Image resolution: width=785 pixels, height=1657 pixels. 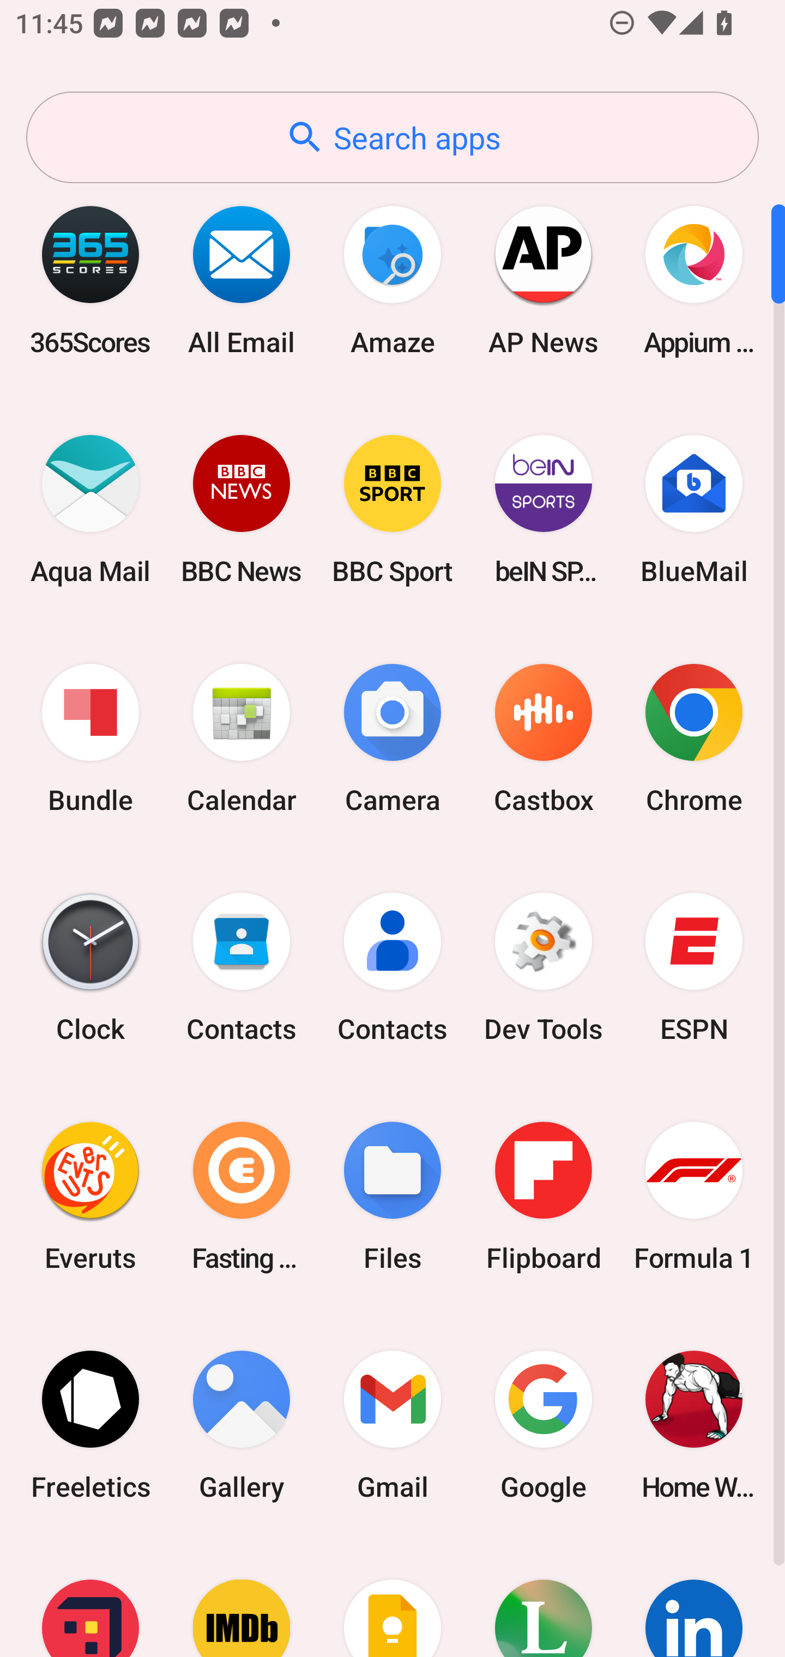 I want to click on Castbox, so click(x=543, y=739).